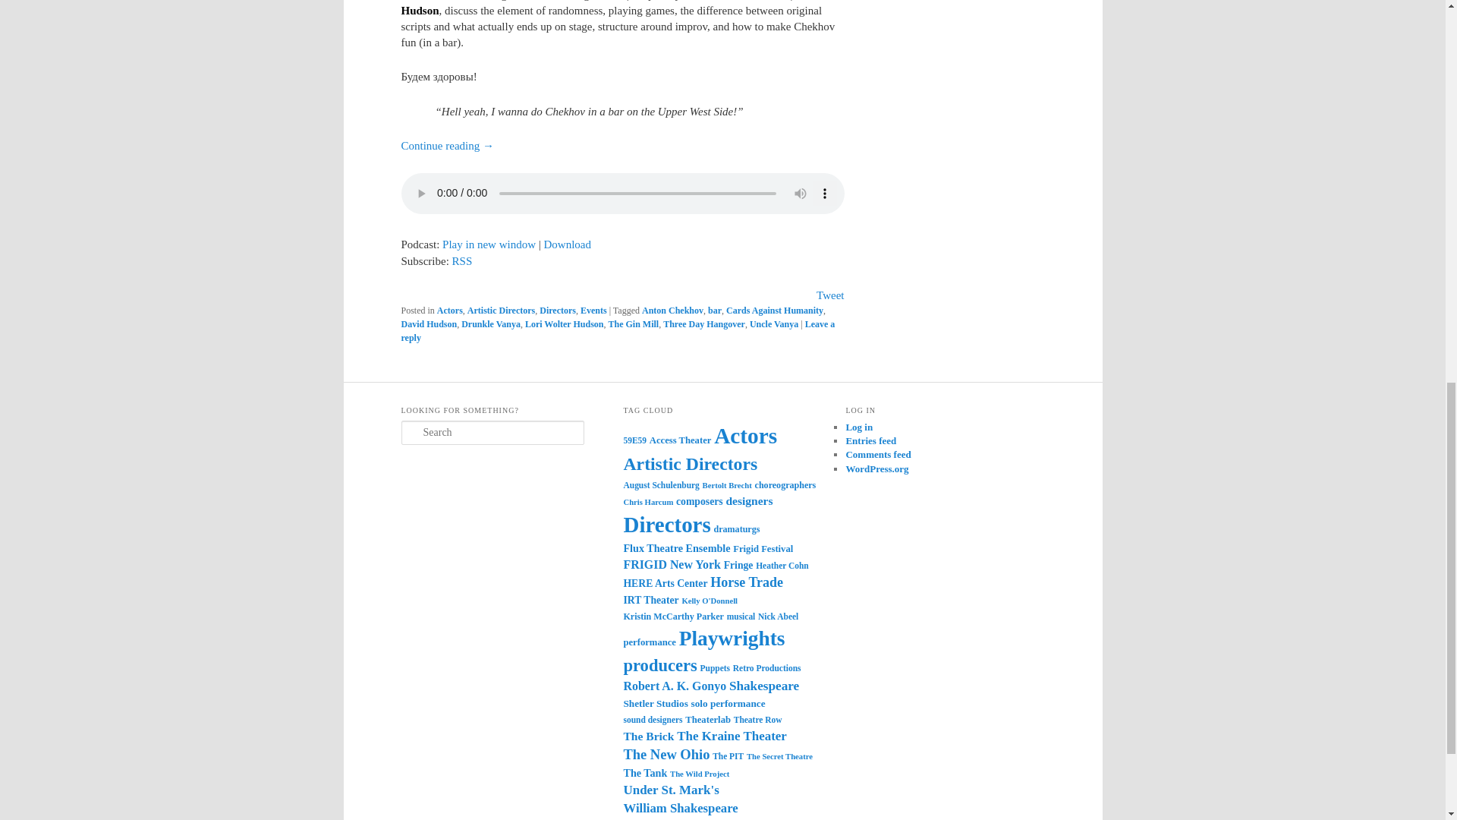 The width and height of the screenshot is (1457, 820). What do you see at coordinates (568, 244) in the screenshot?
I see `Download` at bounding box center [568, 244].